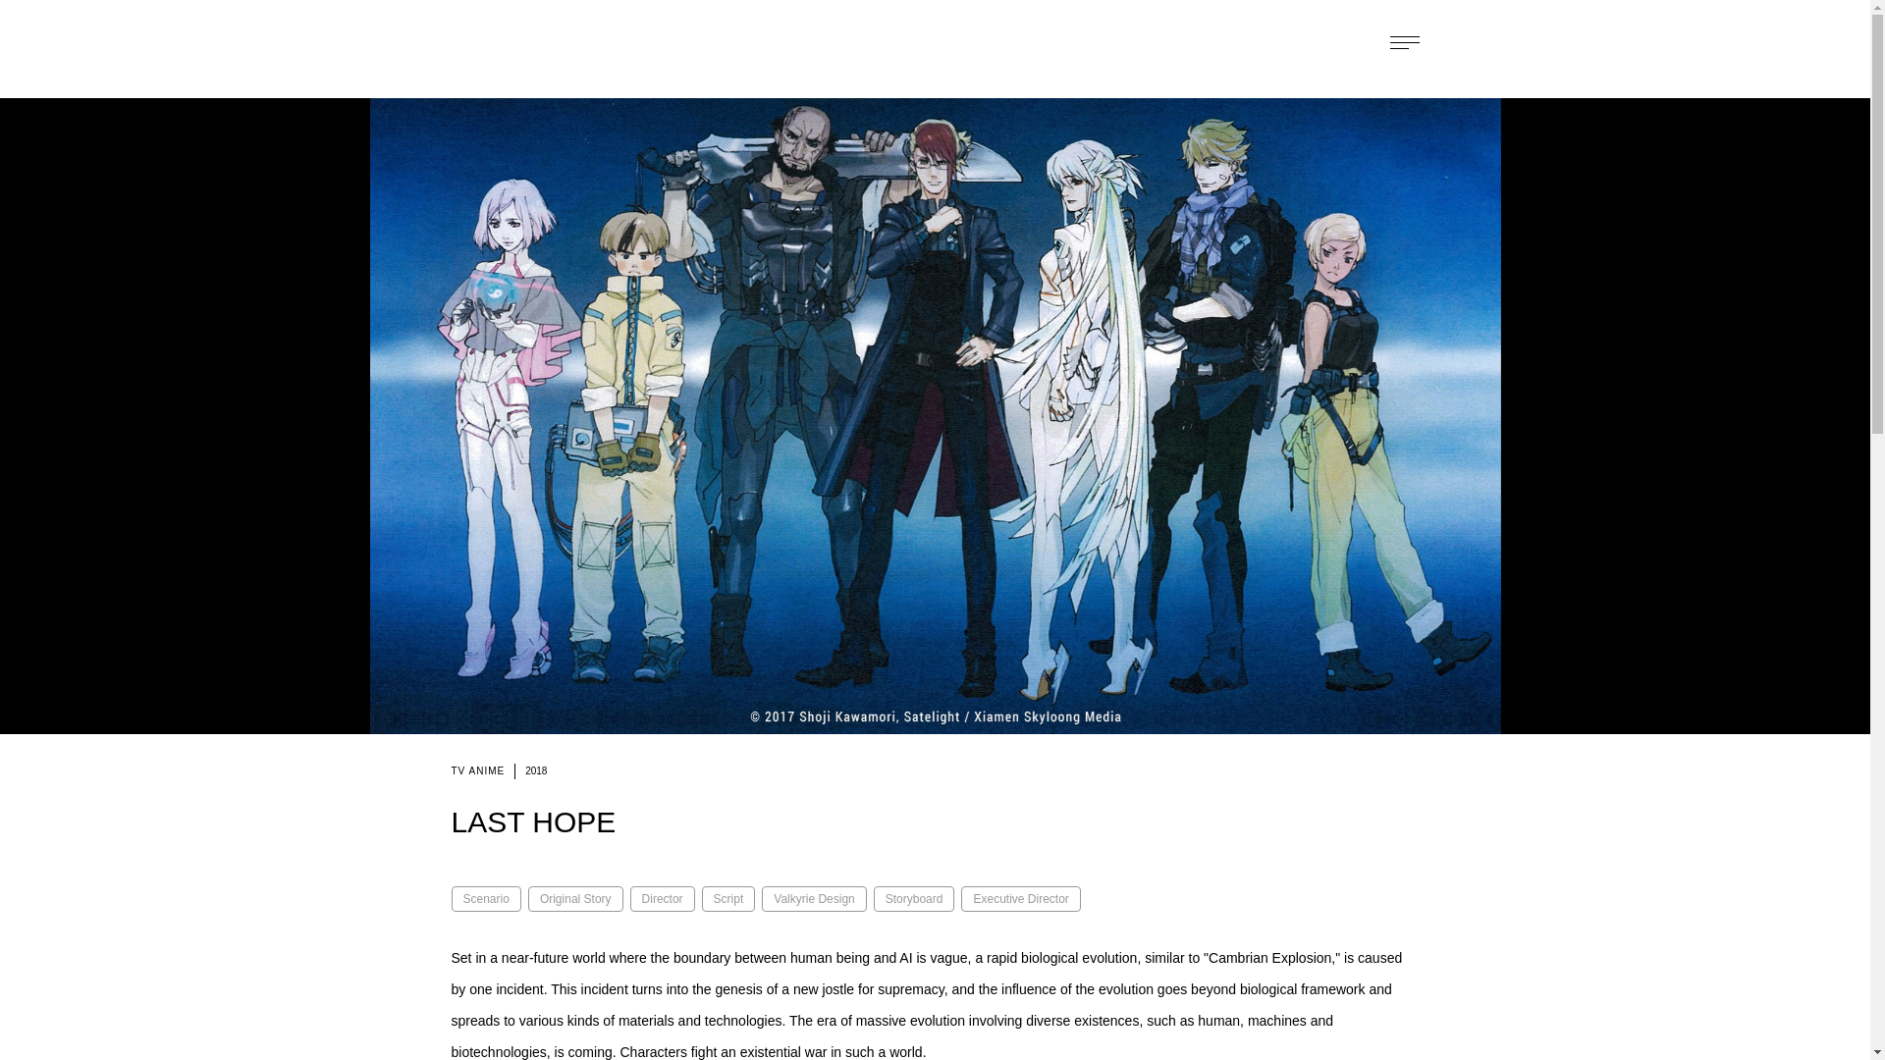 This screenshot has height=1060, width=1885. Describe the element at coordinates (915, 898) in the screenshot. I see `Storyboard` at that location.